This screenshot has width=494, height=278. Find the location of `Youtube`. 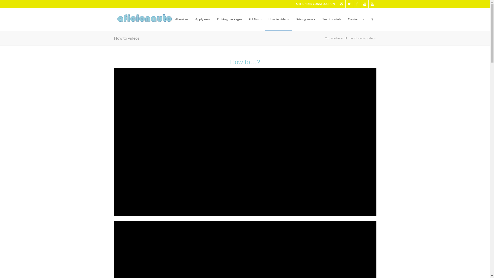

Youtube is located at coordinates (372, 4).